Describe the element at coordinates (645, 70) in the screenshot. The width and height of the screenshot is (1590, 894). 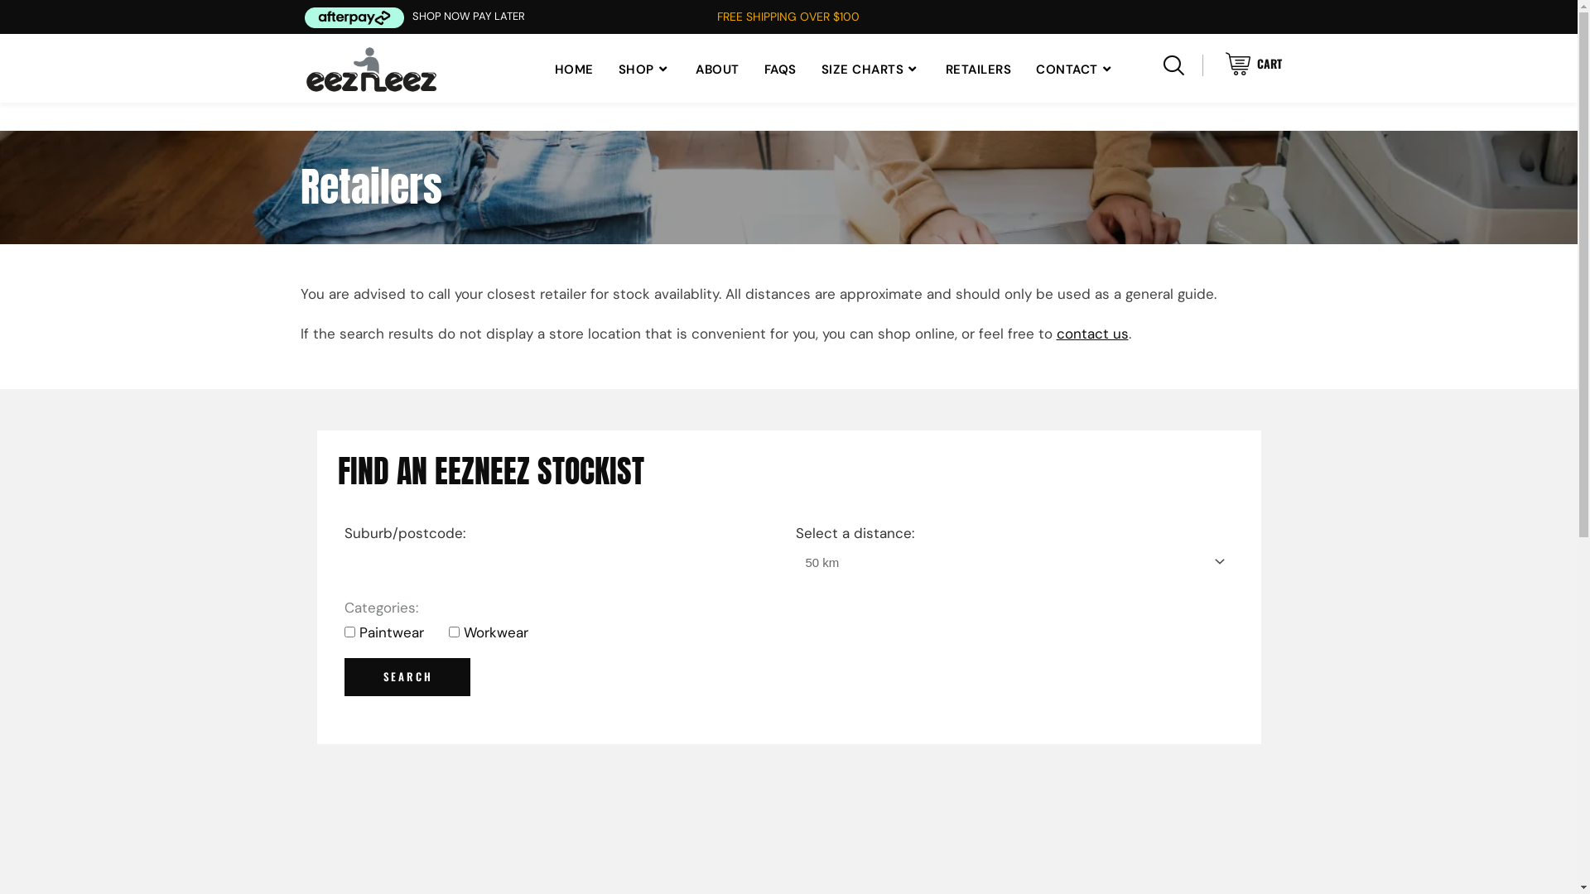
I see `SHOP` at that location.